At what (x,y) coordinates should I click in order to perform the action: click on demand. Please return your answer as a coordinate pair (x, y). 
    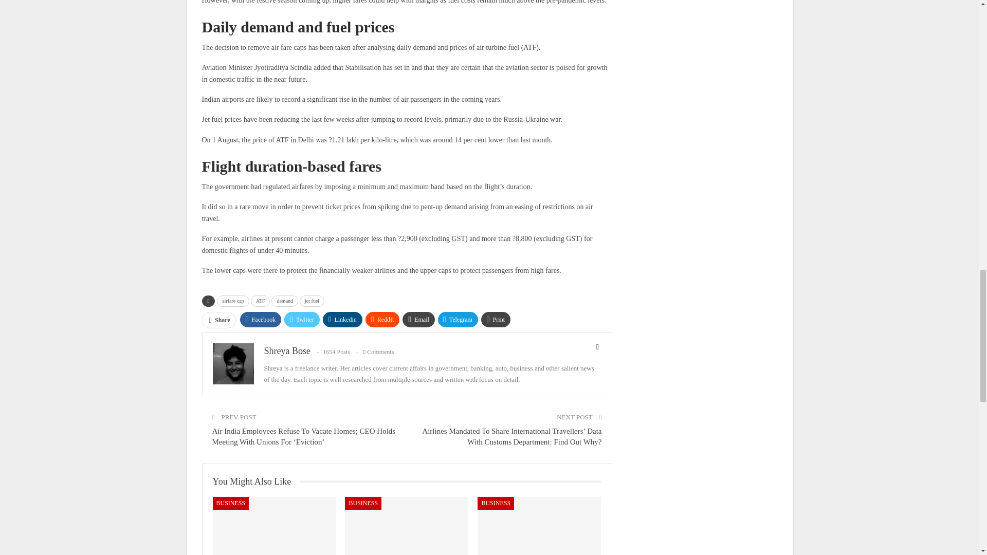
    Looking at the image, I should click on (285, 301).